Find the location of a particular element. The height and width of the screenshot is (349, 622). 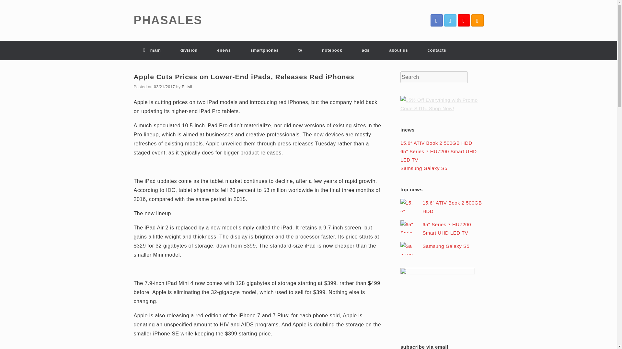

PHASALES Google Plus is located at coordinates (463, 20).